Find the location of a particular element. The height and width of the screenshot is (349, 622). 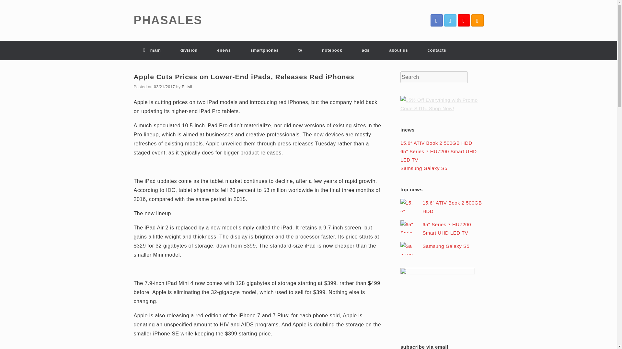

PHASALES Google Plus is located at coordinates (463, 20).